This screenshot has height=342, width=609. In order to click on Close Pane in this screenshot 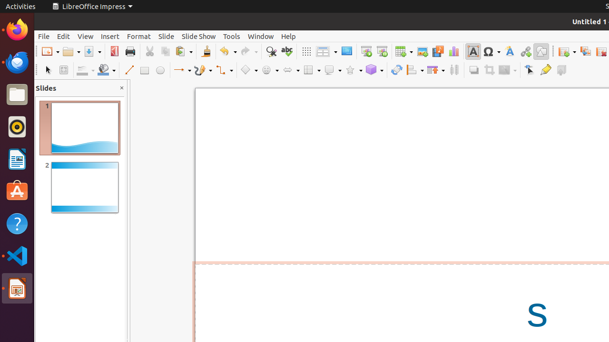, I will do `click(122, 88)`.